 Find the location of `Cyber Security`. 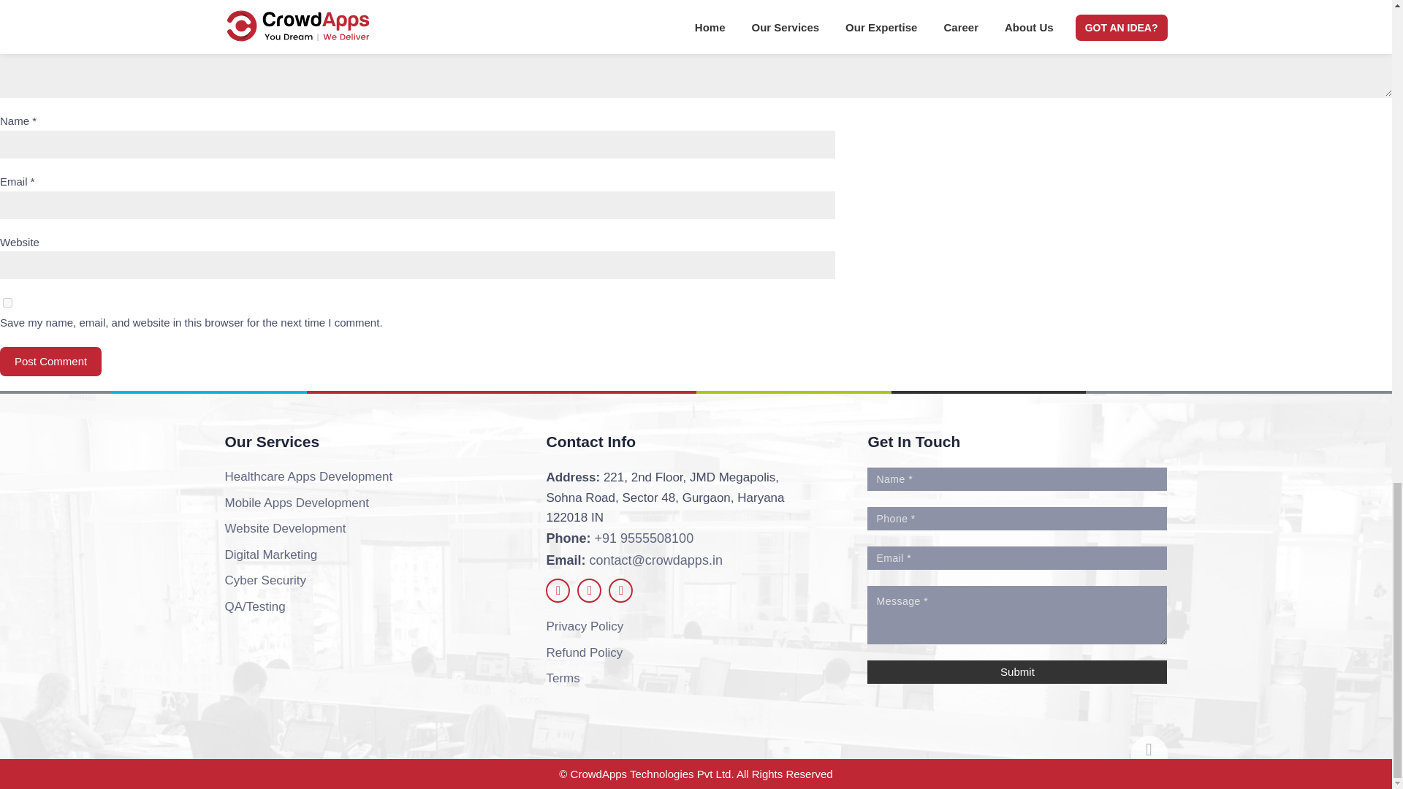

Cyber Security is located at coordinates (265, 580).